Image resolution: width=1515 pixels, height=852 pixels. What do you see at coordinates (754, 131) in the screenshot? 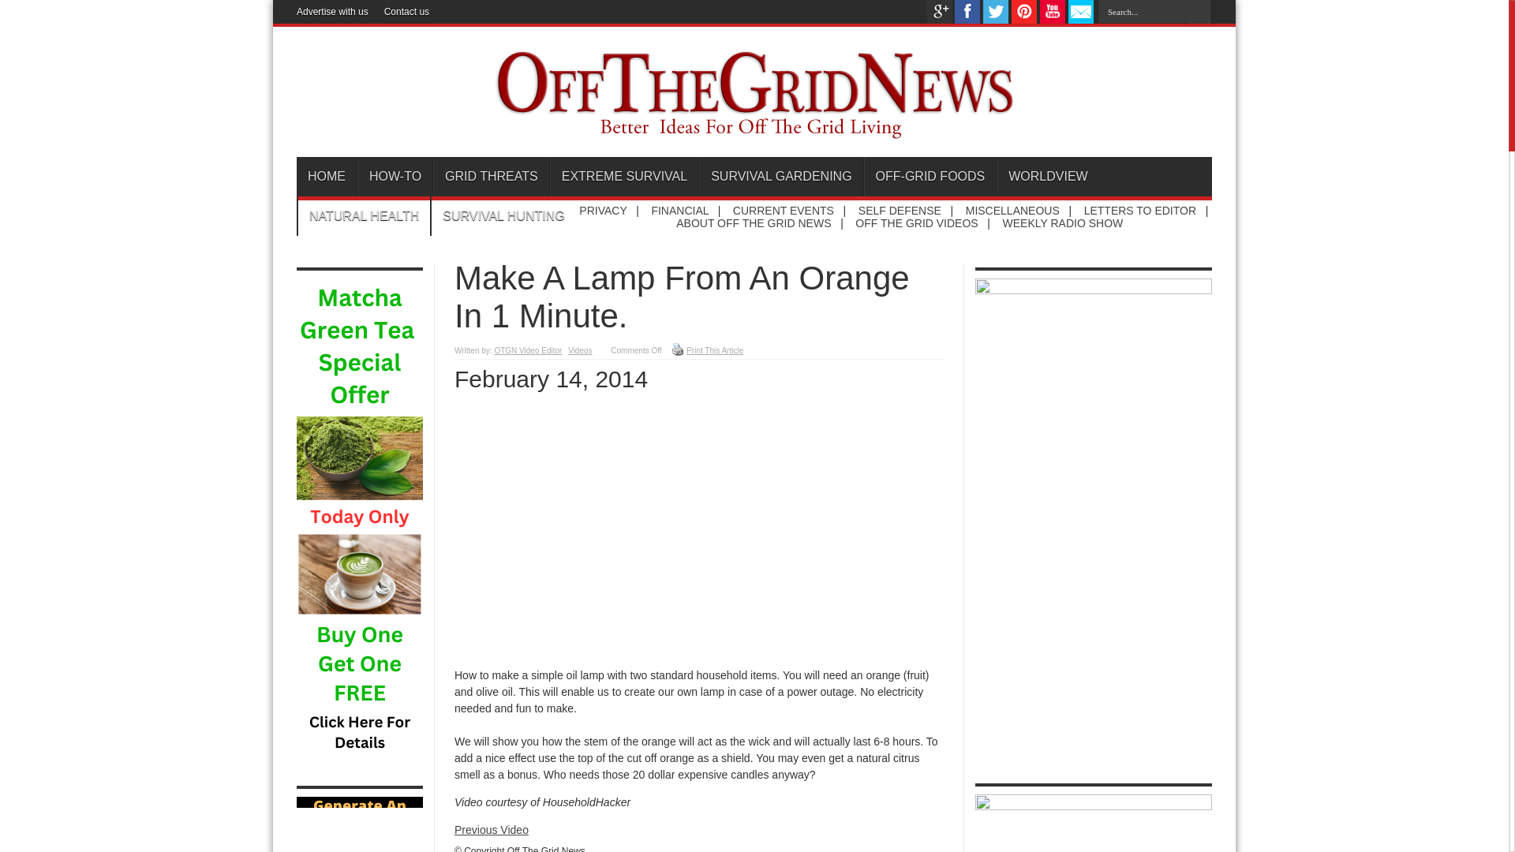
I see `Off The Grid News` at bounding box center [754, 131].